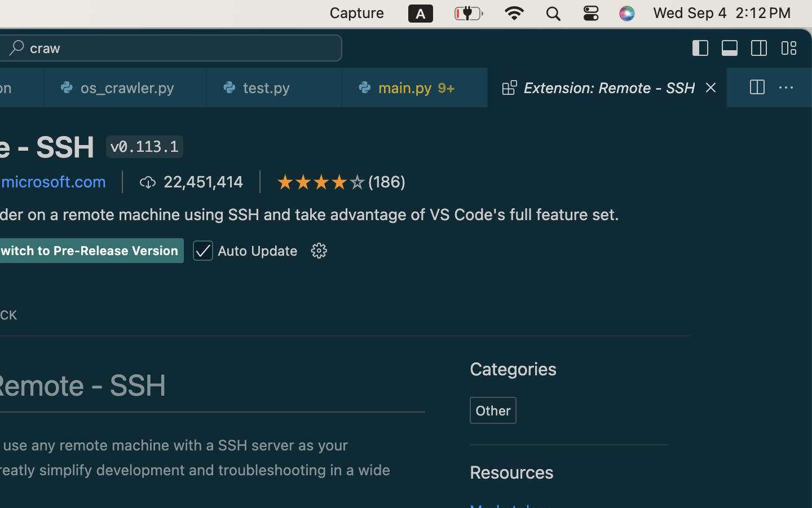 Image resolution: width=812 pixels, height=508 pixels. Describe the element at coordinates (512, 472) in the screenshot. I see `Resources` at that location.